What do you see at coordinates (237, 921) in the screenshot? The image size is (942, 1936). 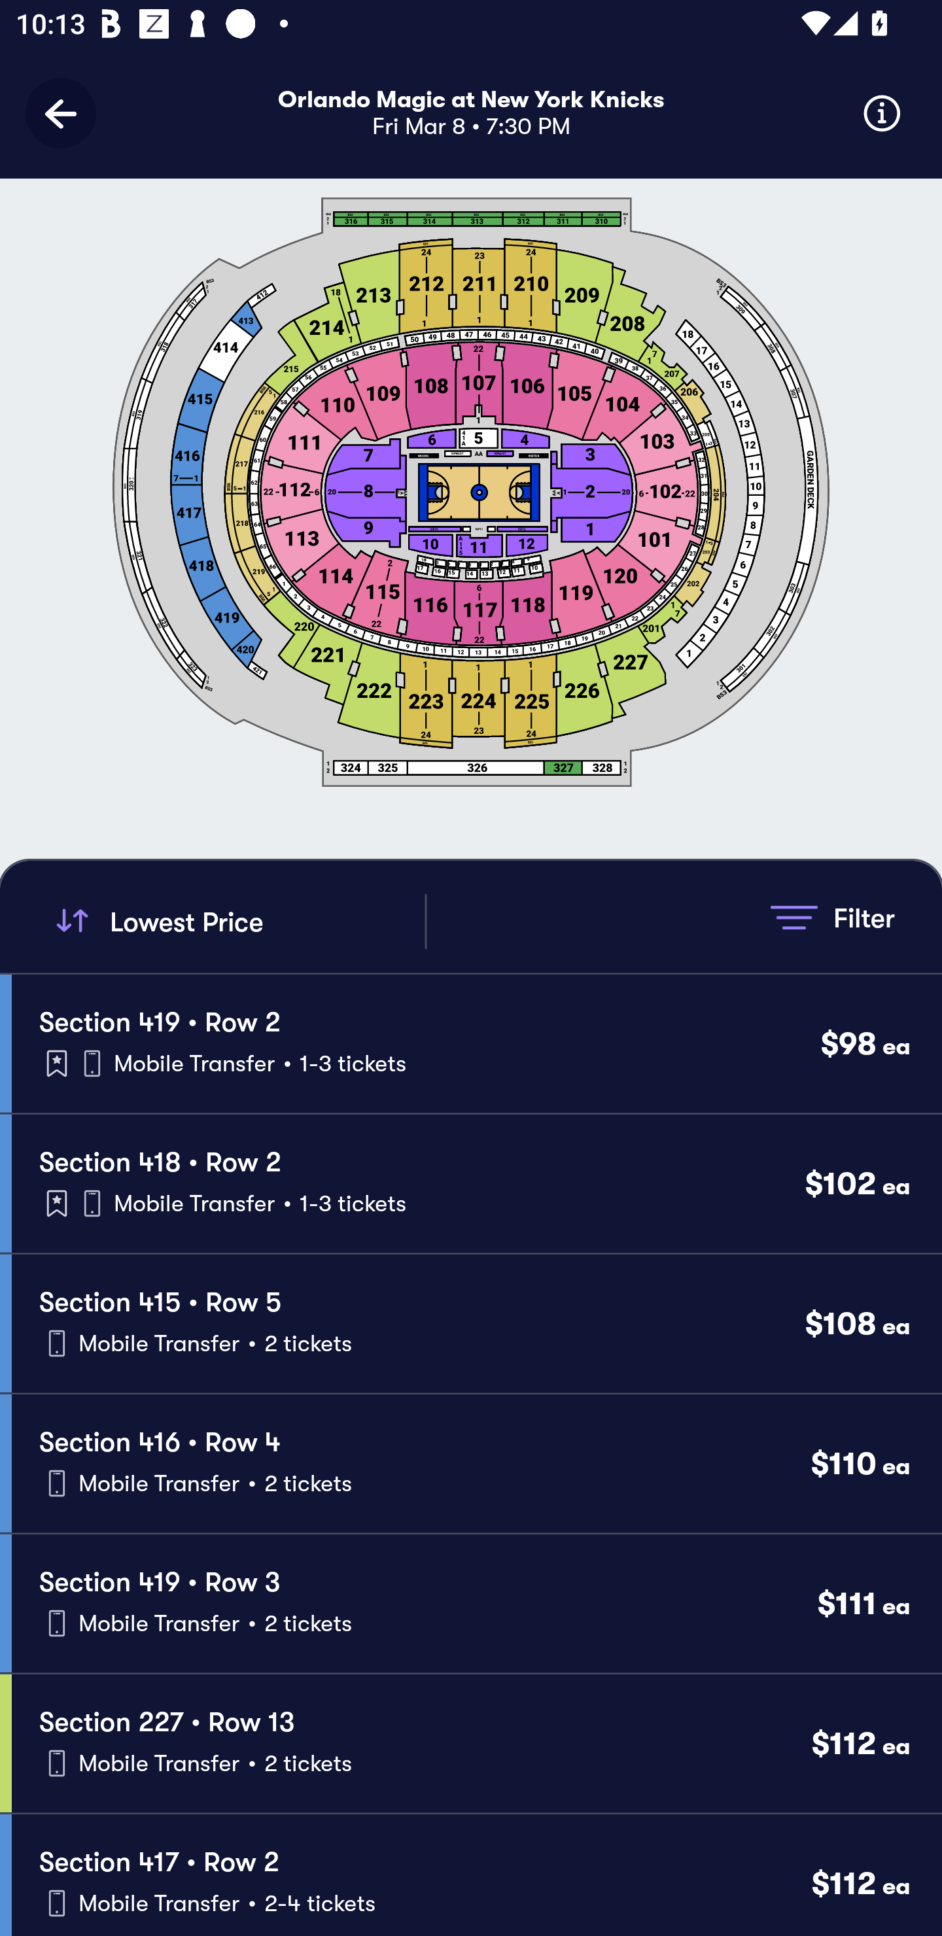 I see `Lowest Price` at bounding box center [237, 921].